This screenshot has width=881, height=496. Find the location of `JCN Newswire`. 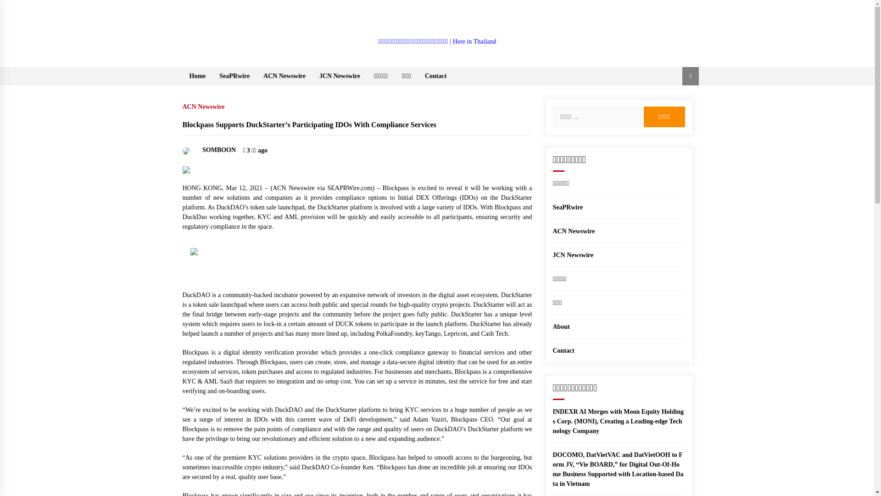

JCN Newswire is located at coordinates (573, 254).